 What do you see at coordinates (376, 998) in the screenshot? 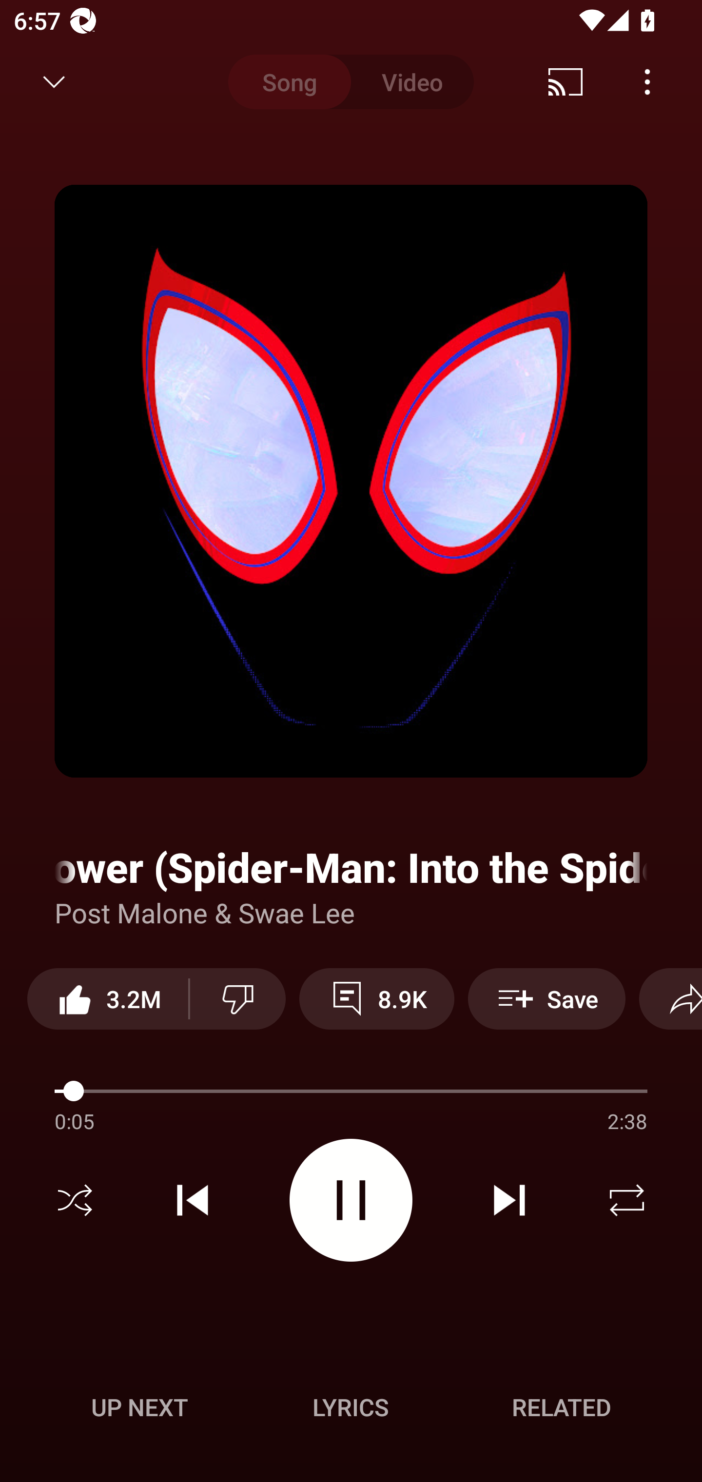
I see `8.9K View 8,905 comments` at bounding box center [376, 998].